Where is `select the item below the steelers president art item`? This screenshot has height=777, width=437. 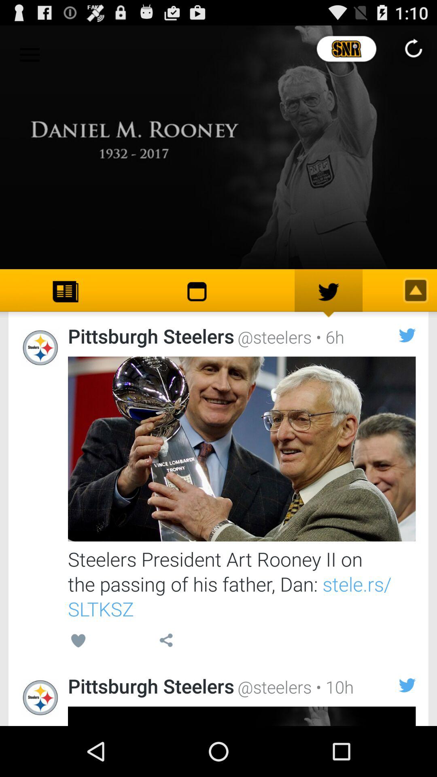 select the item below the steelers president art item is located at coordinates (166, 642).